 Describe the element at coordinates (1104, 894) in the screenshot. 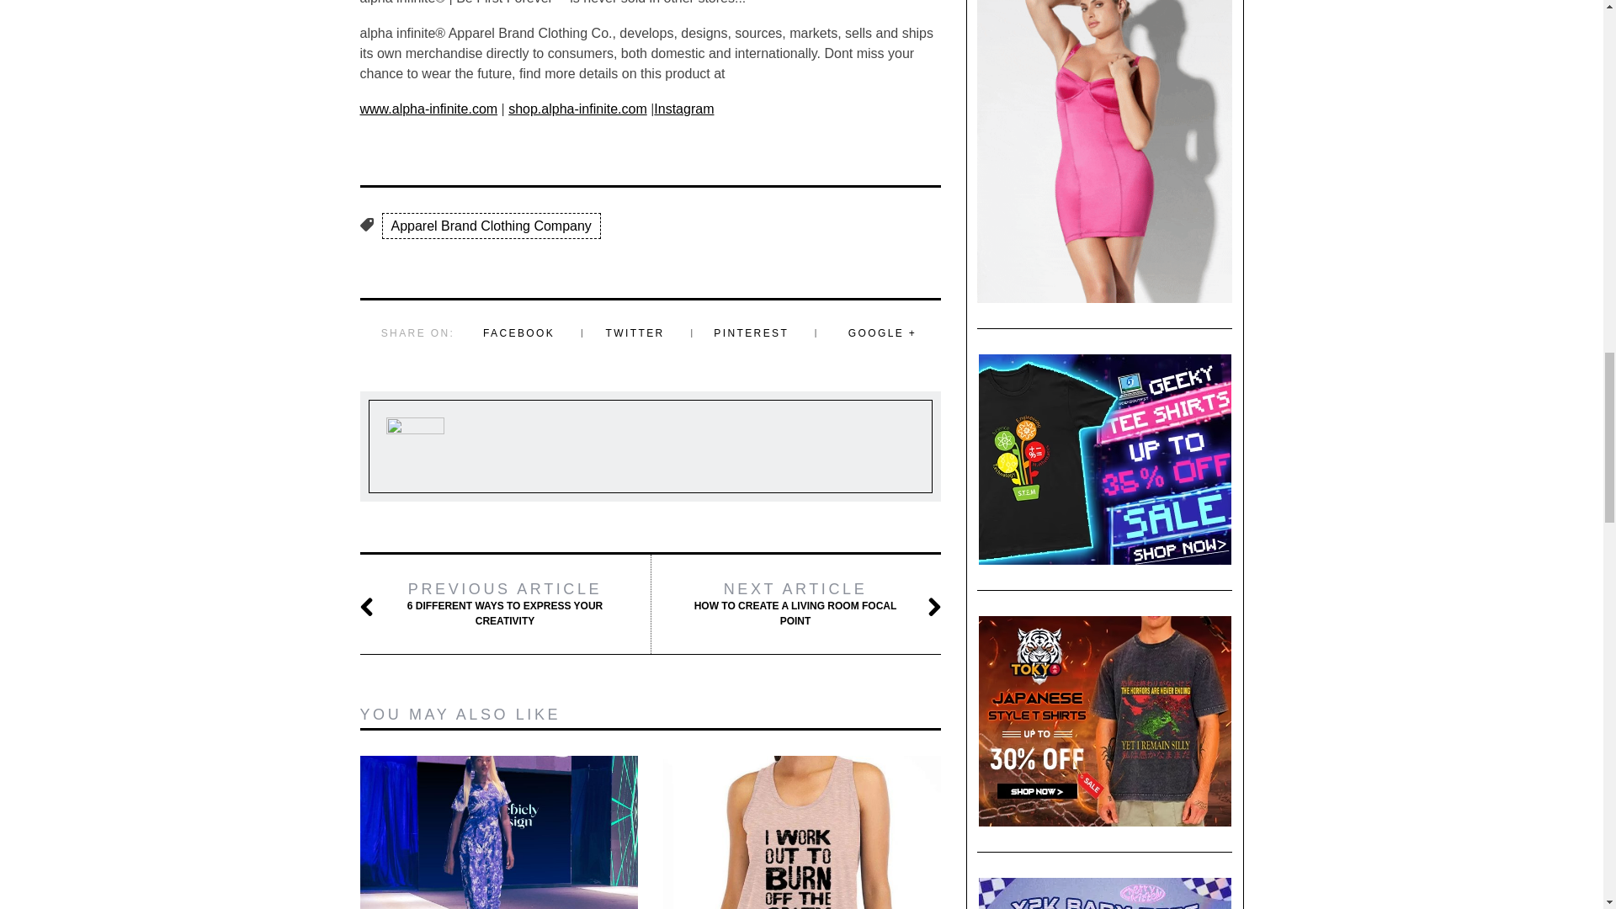

I see `baby tees` at that location.